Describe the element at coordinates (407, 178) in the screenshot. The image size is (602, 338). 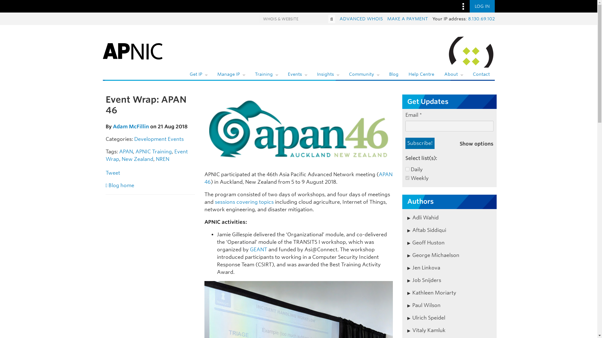
I see `3` at that location.